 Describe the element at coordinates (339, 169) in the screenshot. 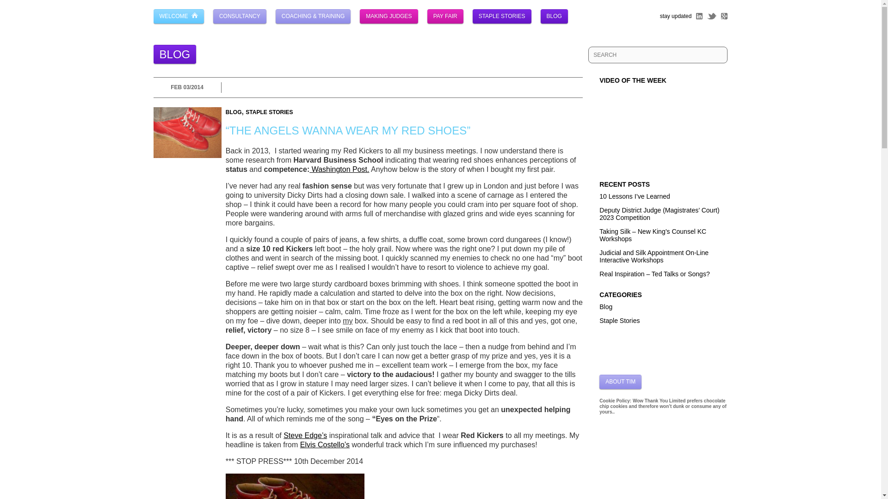

I see ` Washington Post.` at that location.